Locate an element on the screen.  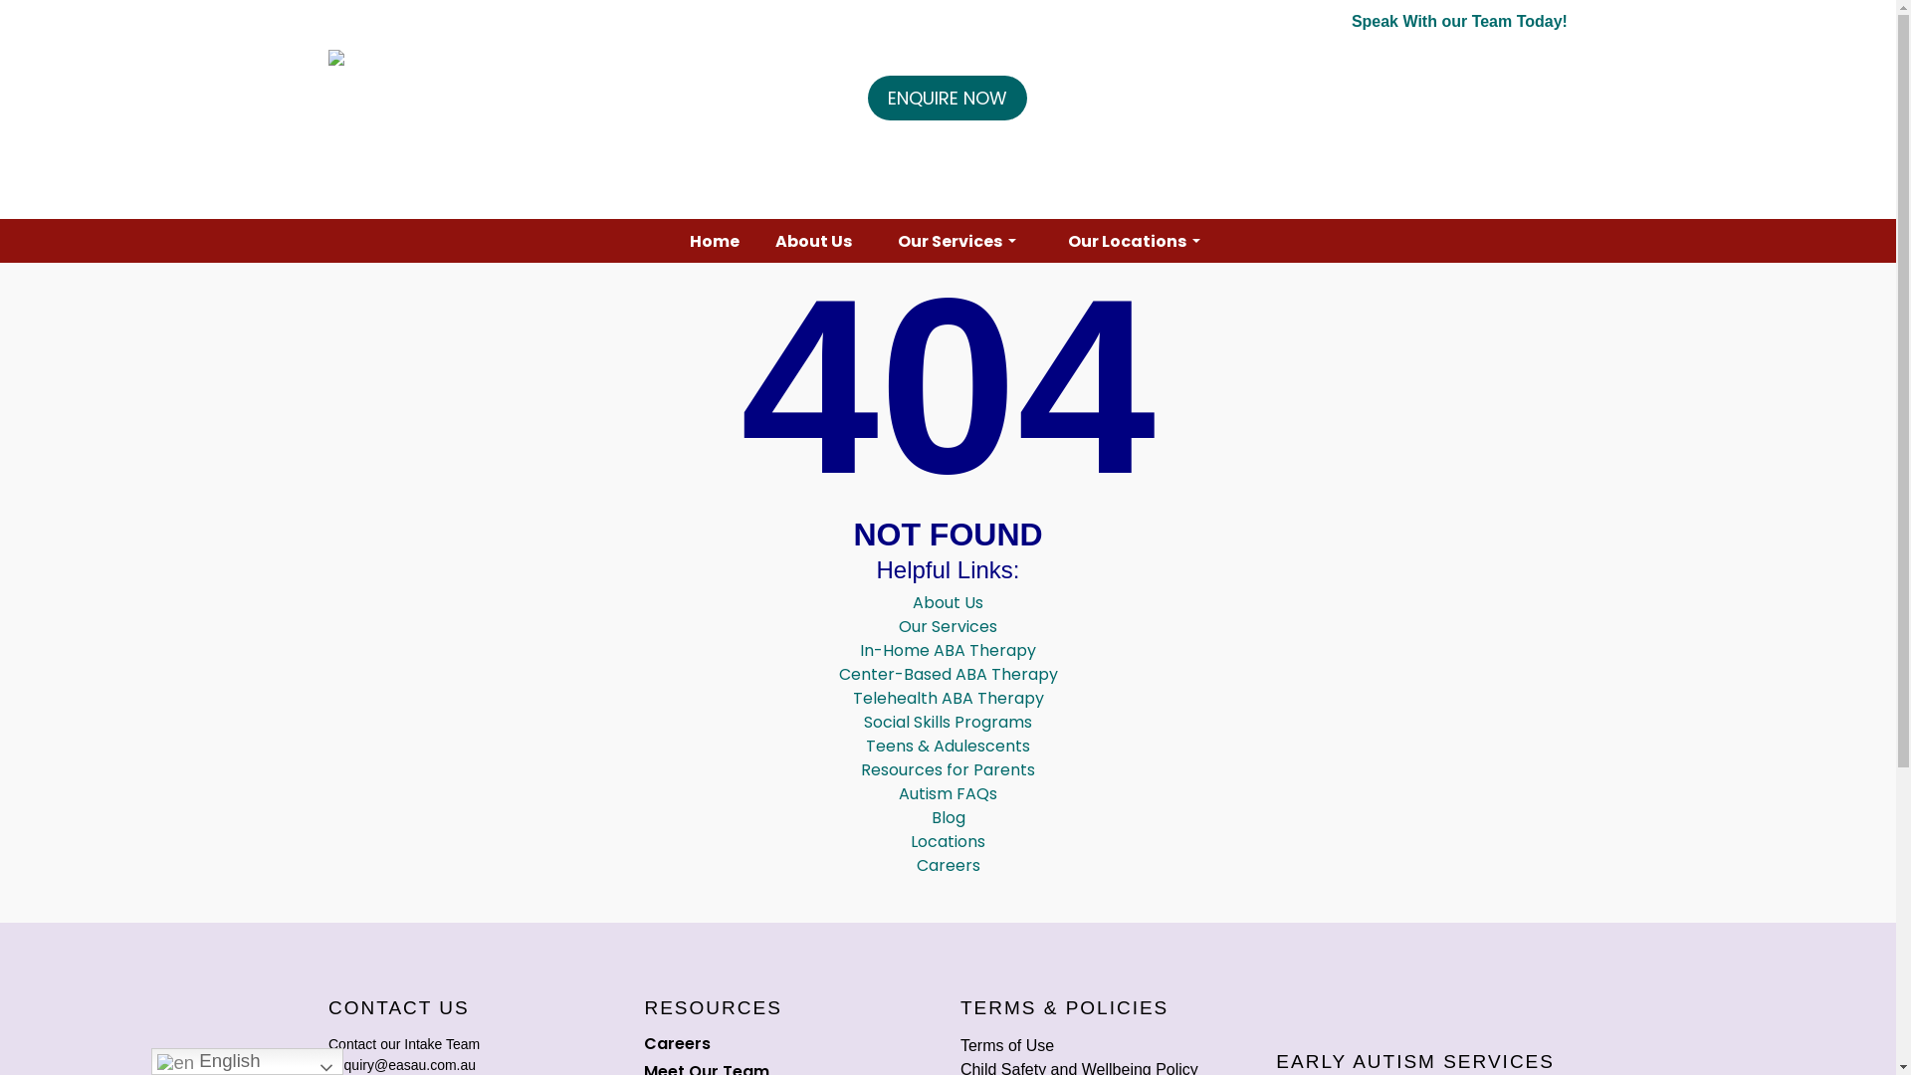
In-Home ABA Therapy is located at coordinates (948, 651).